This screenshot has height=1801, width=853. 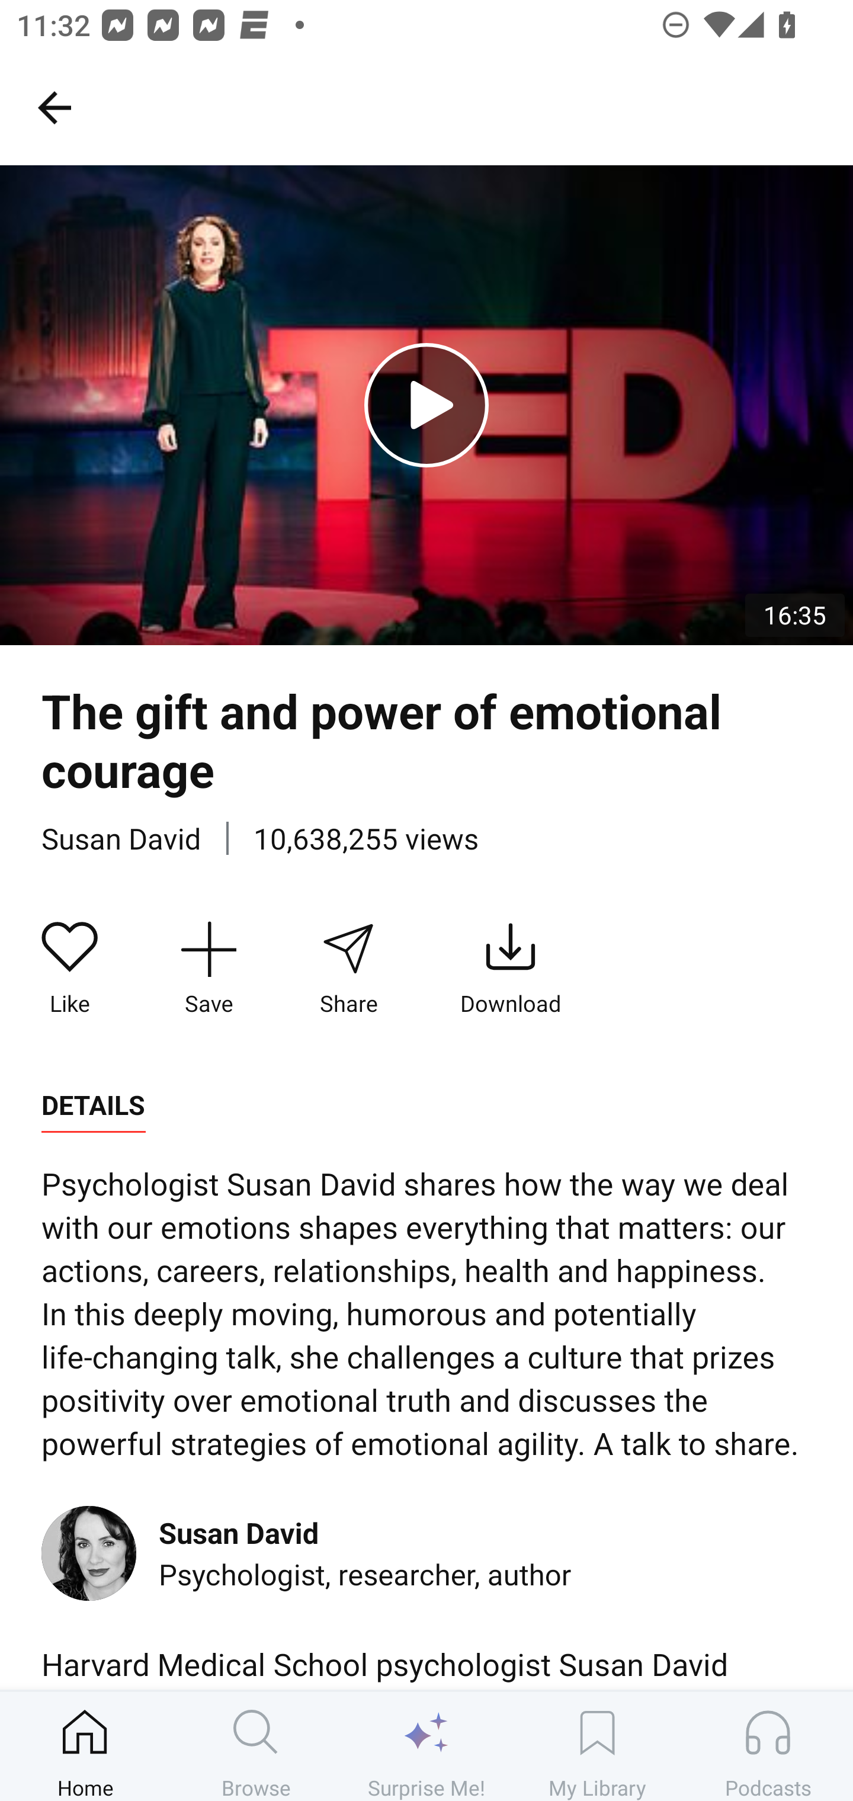 What do you see at coordinates (426, 1746) in the screenshot?
I see `Surprise Me!` at bounding box center [426, 1746].